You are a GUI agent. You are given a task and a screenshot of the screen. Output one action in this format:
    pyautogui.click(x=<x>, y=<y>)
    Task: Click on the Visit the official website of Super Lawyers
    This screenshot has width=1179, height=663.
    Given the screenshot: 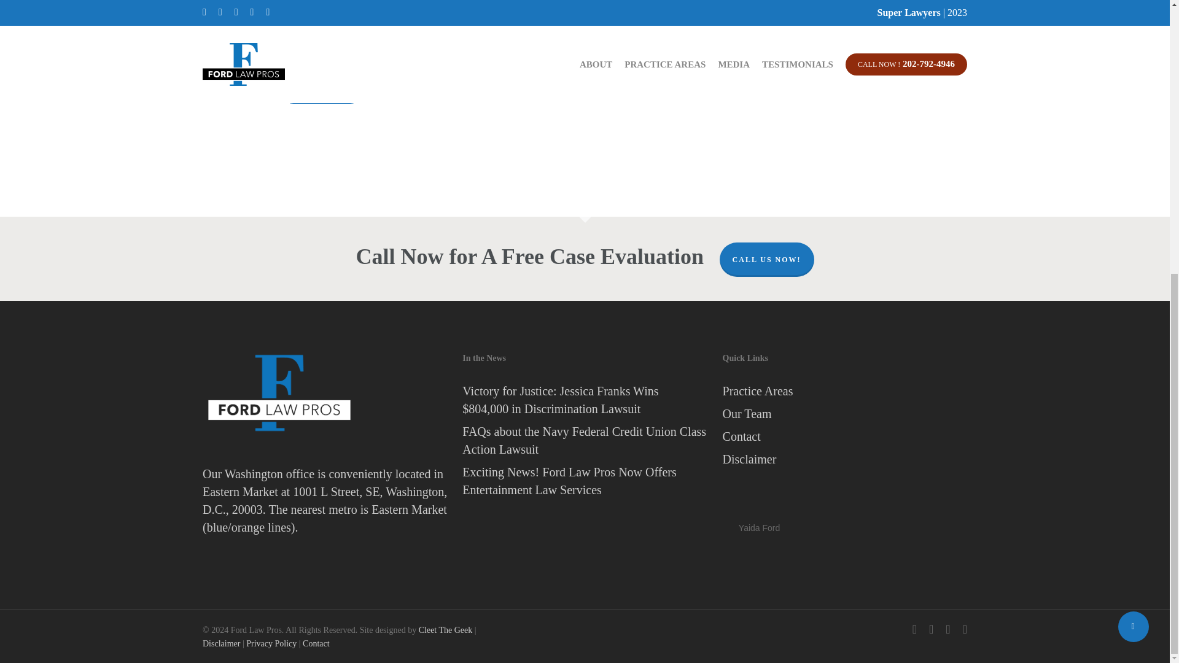 What is the action you would take?
    pyautogui.click(x=759, y=495)
    